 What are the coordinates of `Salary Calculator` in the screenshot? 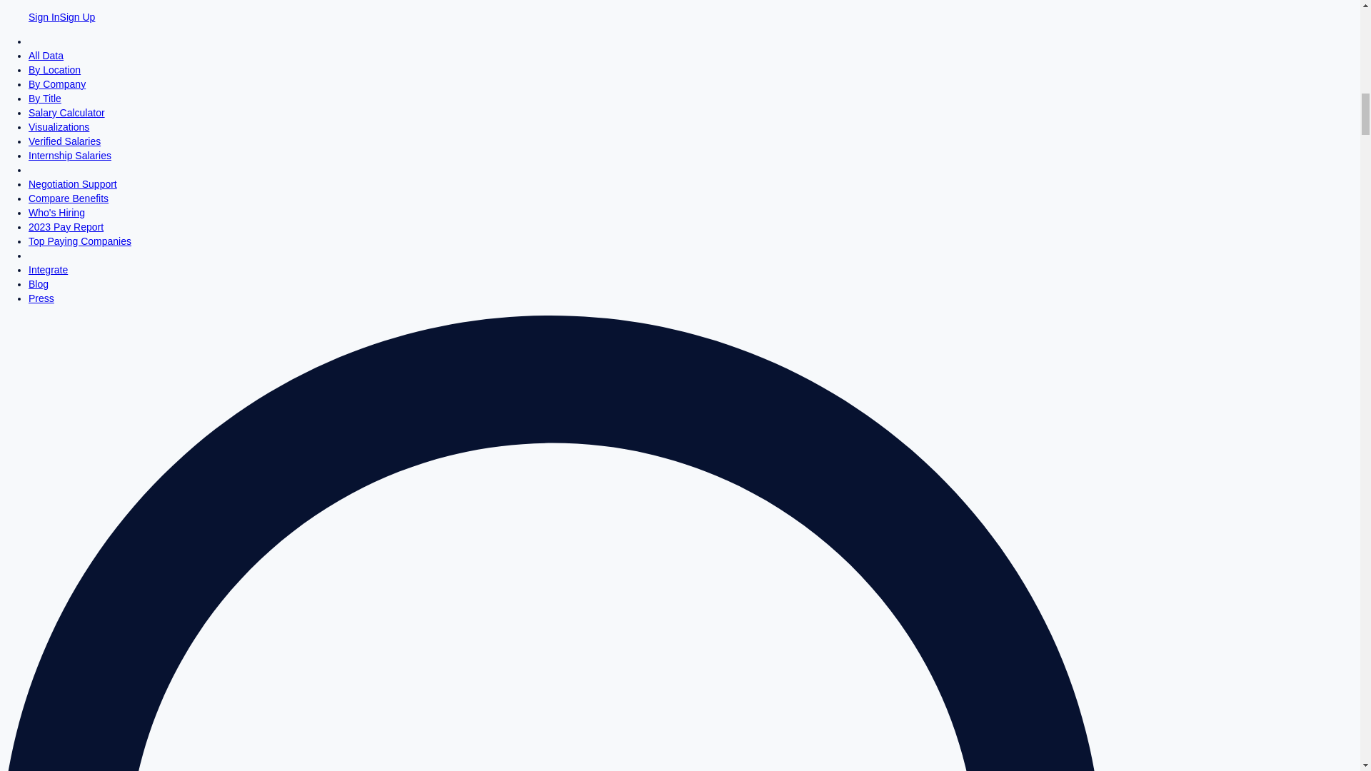 It's located at (67, 113).